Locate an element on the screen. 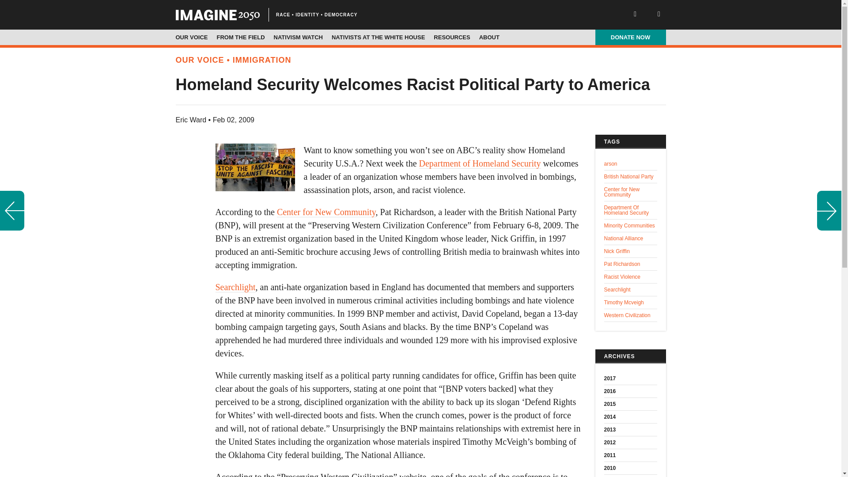  Western Civilization is located at coordinates (631, 315).